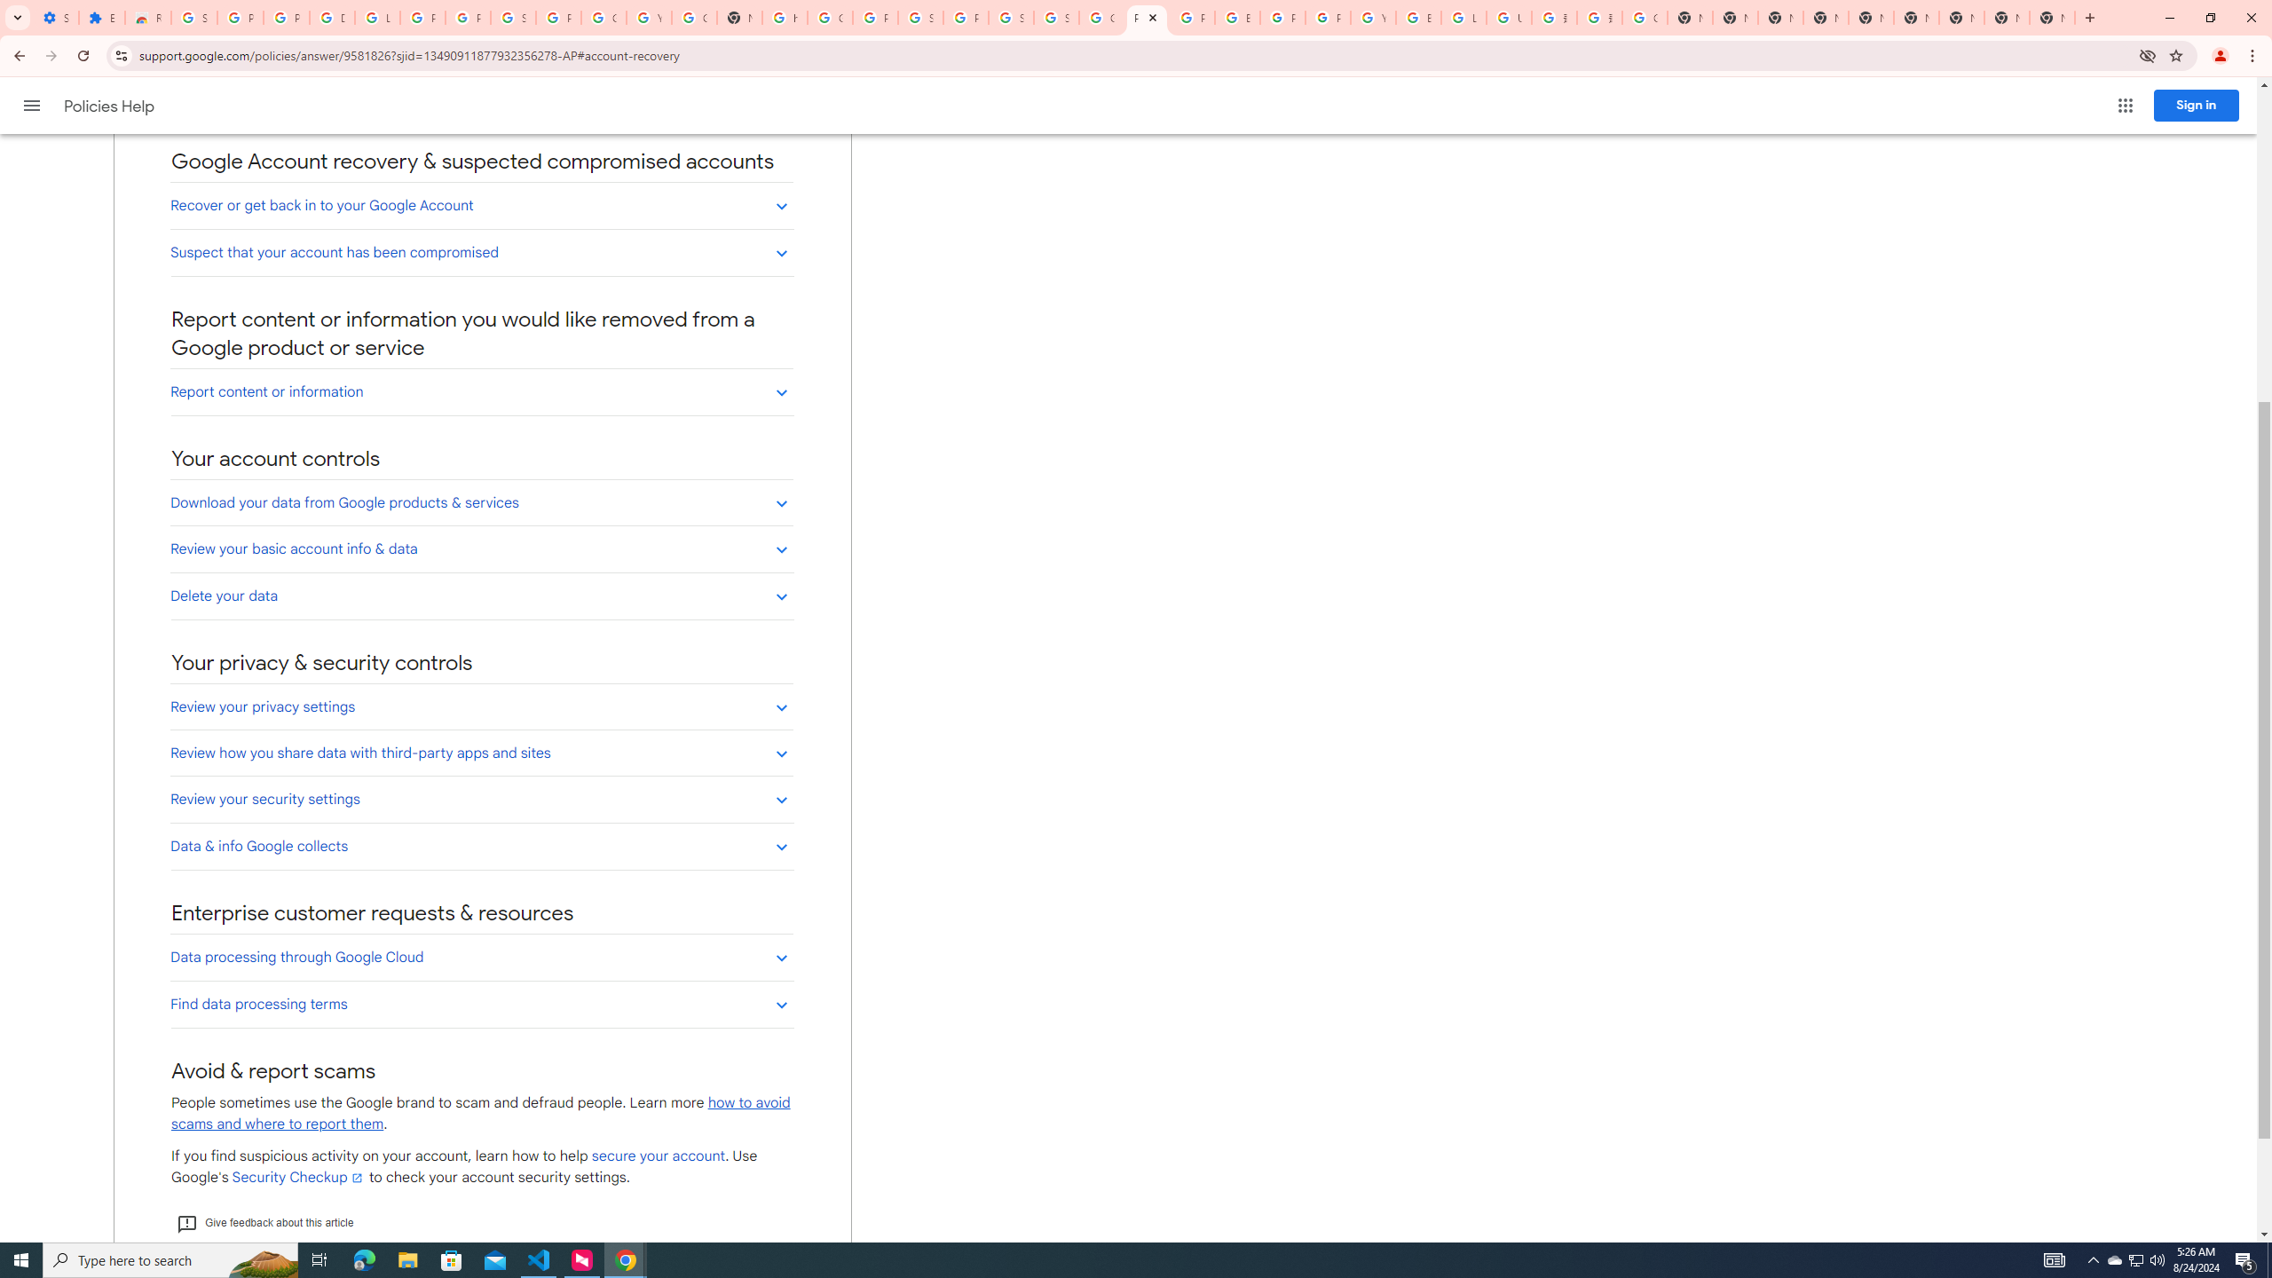 This screenshot has width=2272, height=1278. What do you see at coordinates (481, 502) in the screenshot?
I see `Download your data from Google products & services` at bounding box center [481, 502].